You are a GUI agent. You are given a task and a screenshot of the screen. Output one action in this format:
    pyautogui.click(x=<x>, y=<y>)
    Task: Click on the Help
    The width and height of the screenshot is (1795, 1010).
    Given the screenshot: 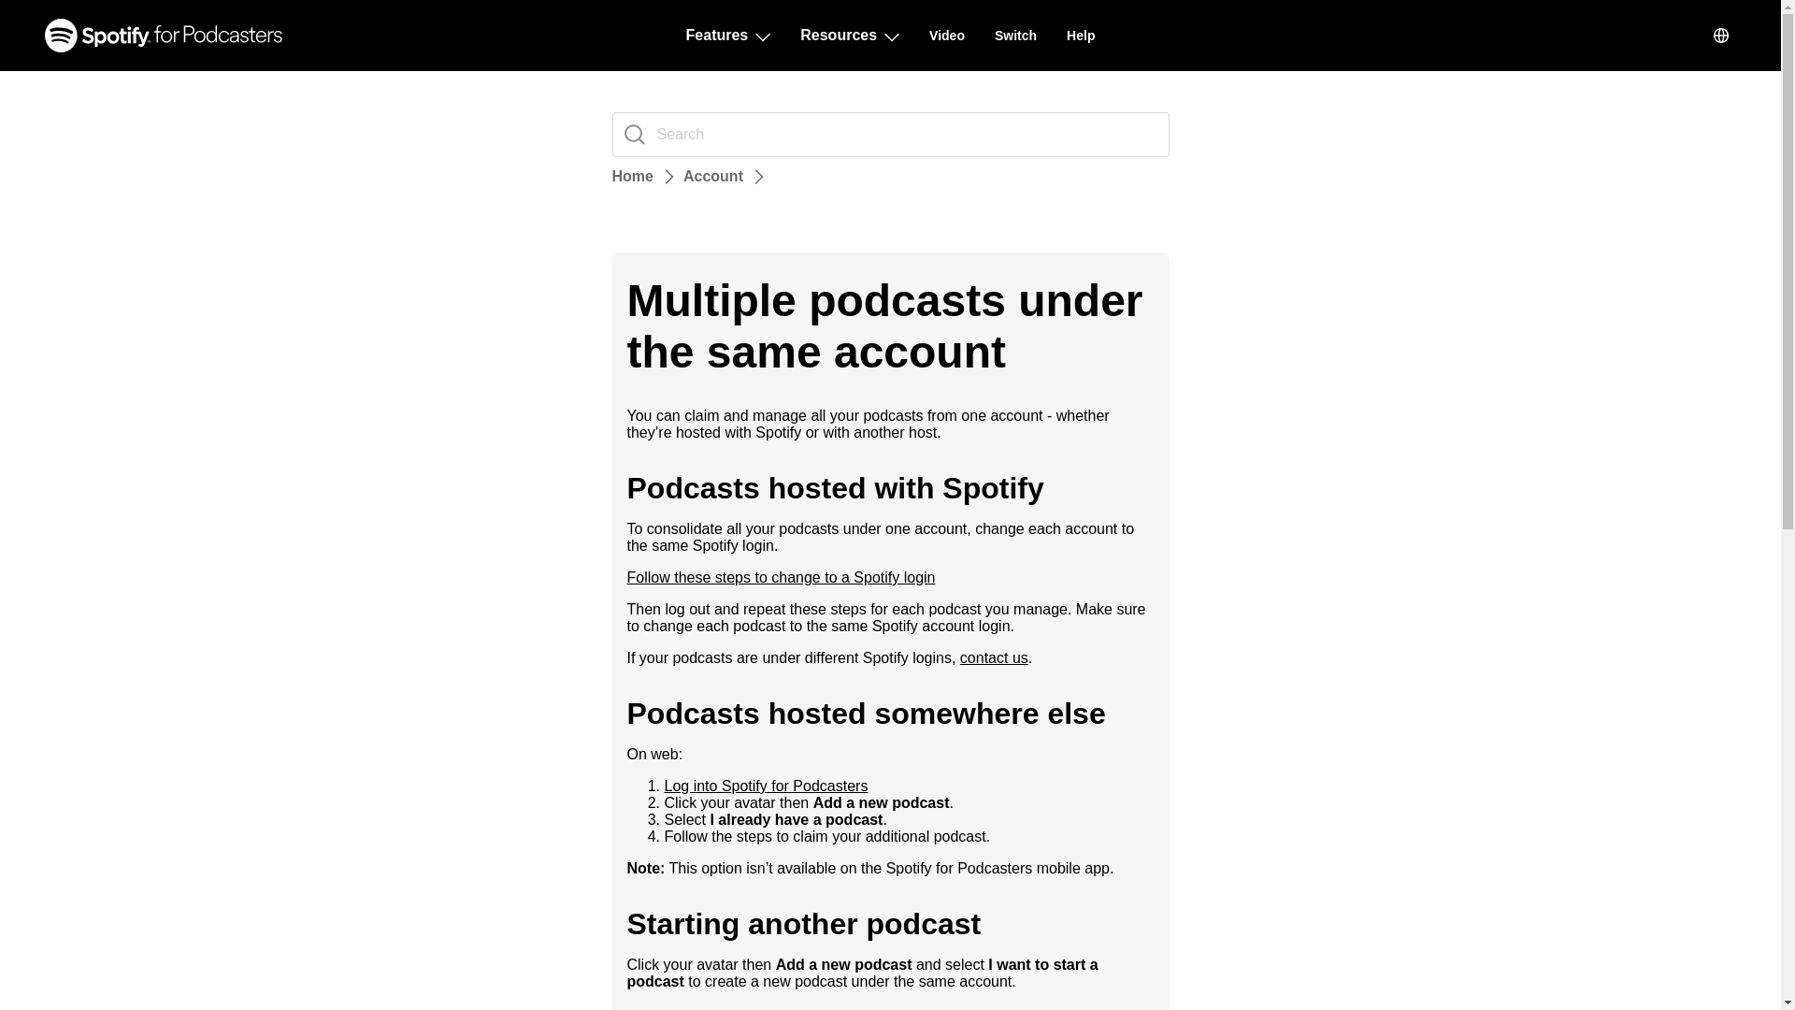 What is the action you would take?
    pyautogui.click(x=1081, y=36)
    